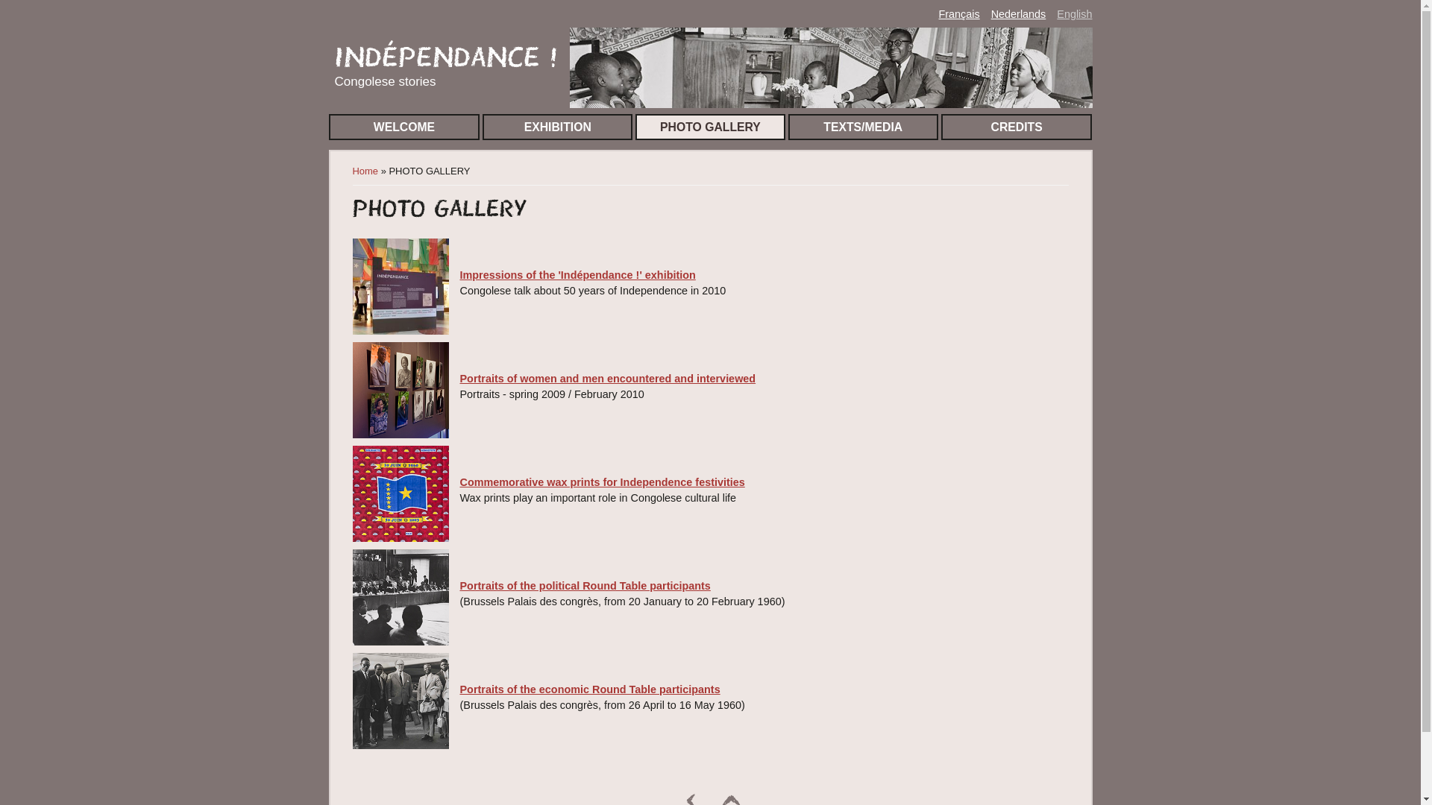 Image resolution: width=1432 pixels, height=805 pixels. I want to click on Nederlands, so click(1019, 14).